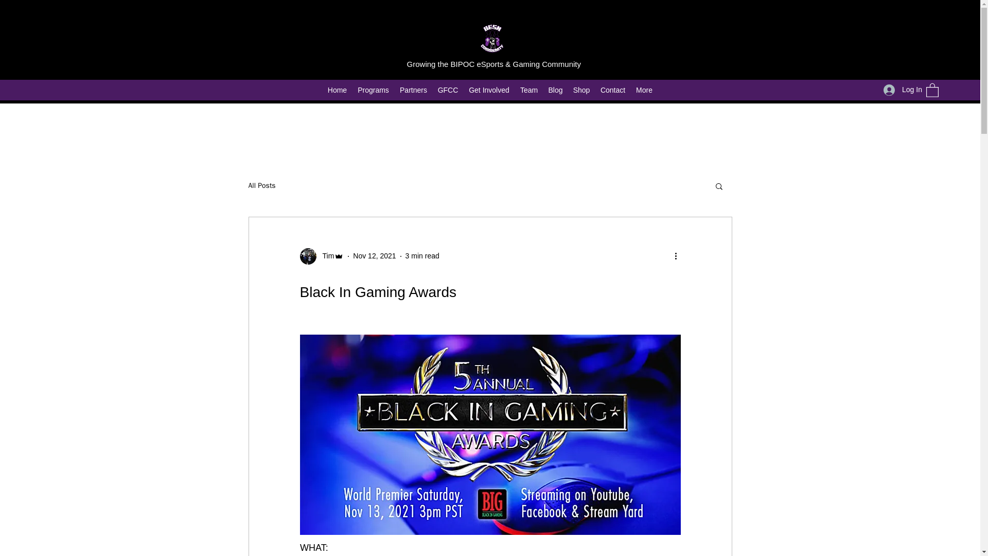  What do you see at coordinates (321, 256) in the screenshot?
I see `Tim` at bounding box center [321, 256].